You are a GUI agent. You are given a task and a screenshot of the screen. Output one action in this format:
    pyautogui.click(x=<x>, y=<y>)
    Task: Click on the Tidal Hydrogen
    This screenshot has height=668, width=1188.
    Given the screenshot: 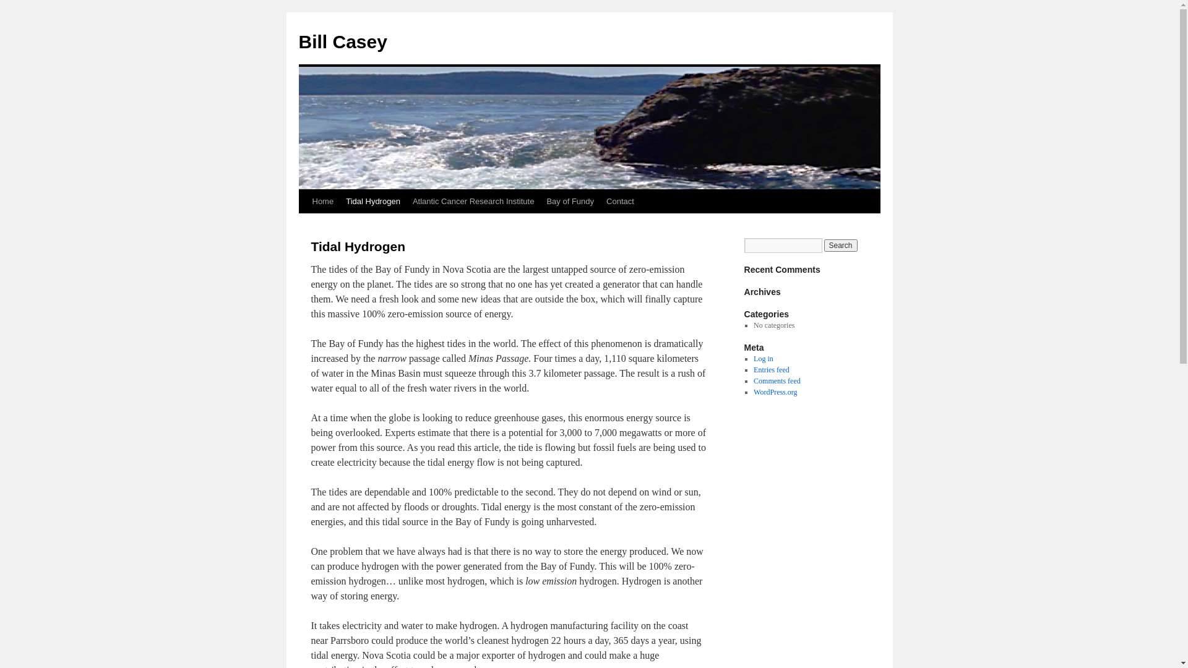 What is the action you would take?
    pyautogui.click(x=373, y=202)
    